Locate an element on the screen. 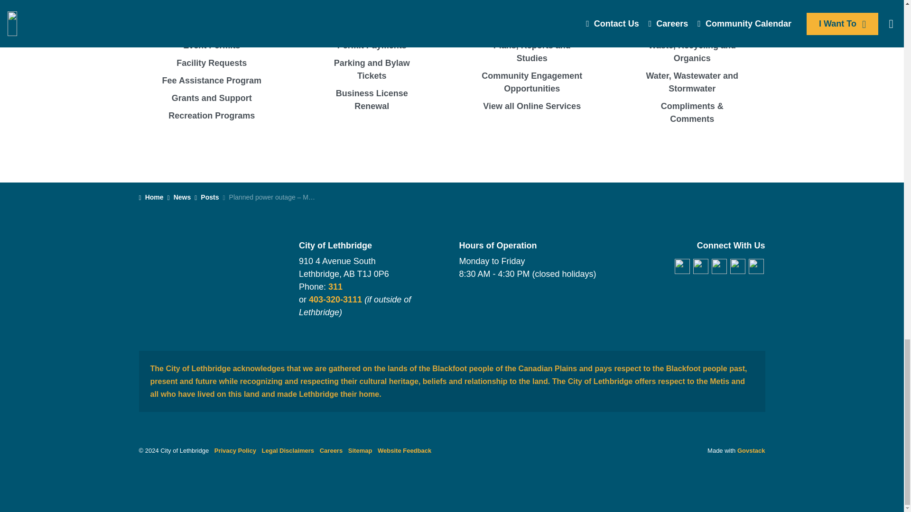 The height and width of the screenshot is (512, 911). Development Permits is located at coordinates (212, 28).